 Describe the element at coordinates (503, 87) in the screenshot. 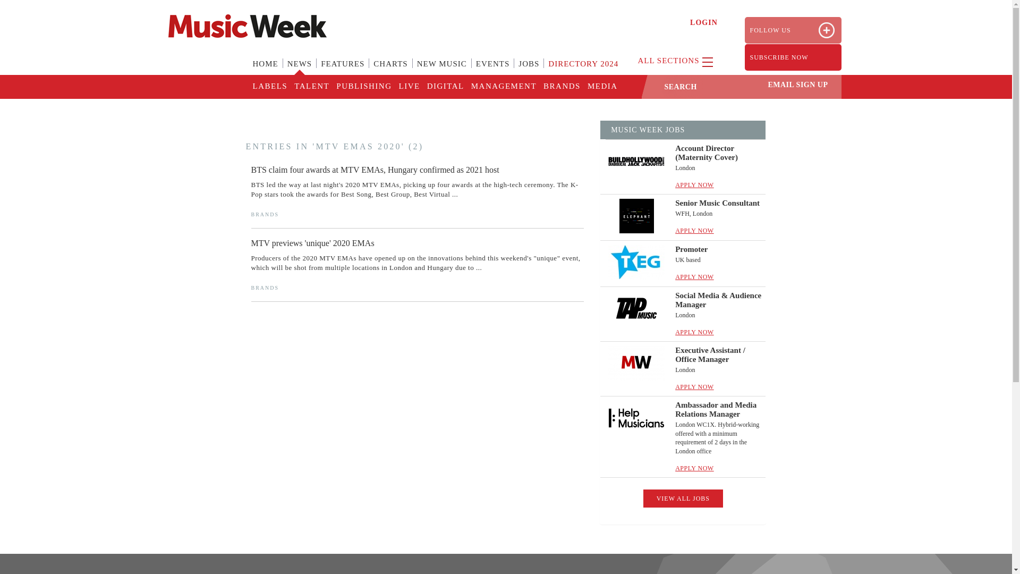

I see `MANAGEMENT` at that location.